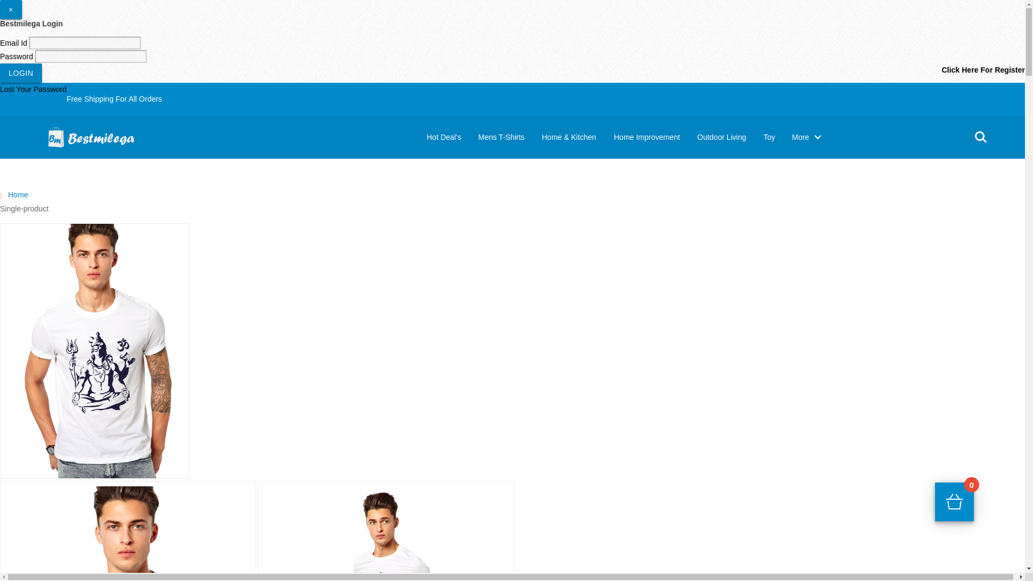  What do you see at coordinates (769, 137) in the screenshot?
I see `Toy` at bounding box center [769, 137].